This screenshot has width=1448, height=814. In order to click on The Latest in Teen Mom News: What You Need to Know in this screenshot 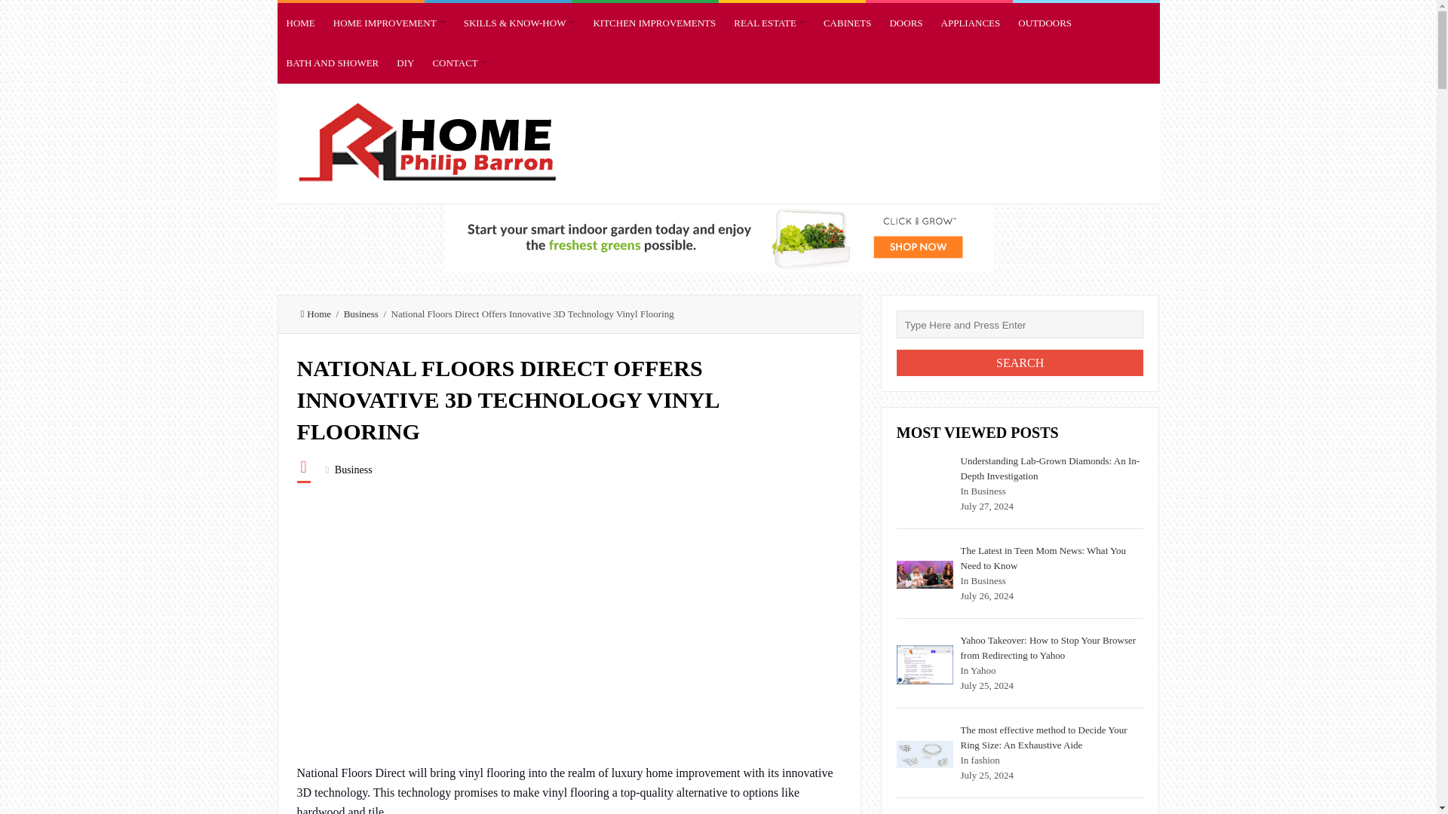, I will do `click(925, 574)`.